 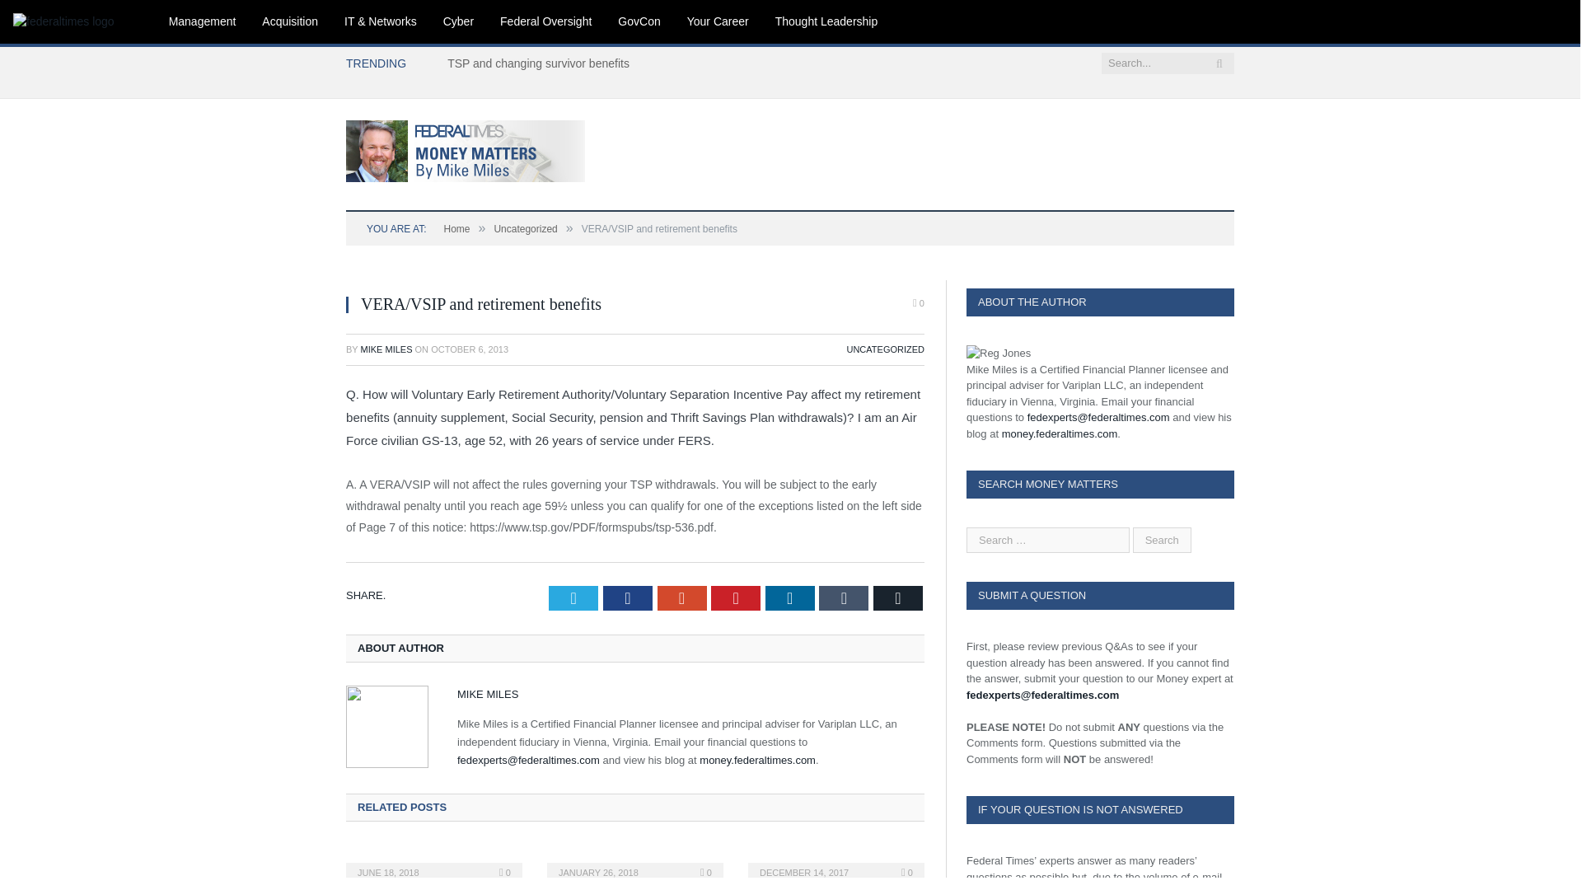 What do you see at coordinates (573, 597) in the screenshot?
I see `Twitter` at bounding box center [573, 597].